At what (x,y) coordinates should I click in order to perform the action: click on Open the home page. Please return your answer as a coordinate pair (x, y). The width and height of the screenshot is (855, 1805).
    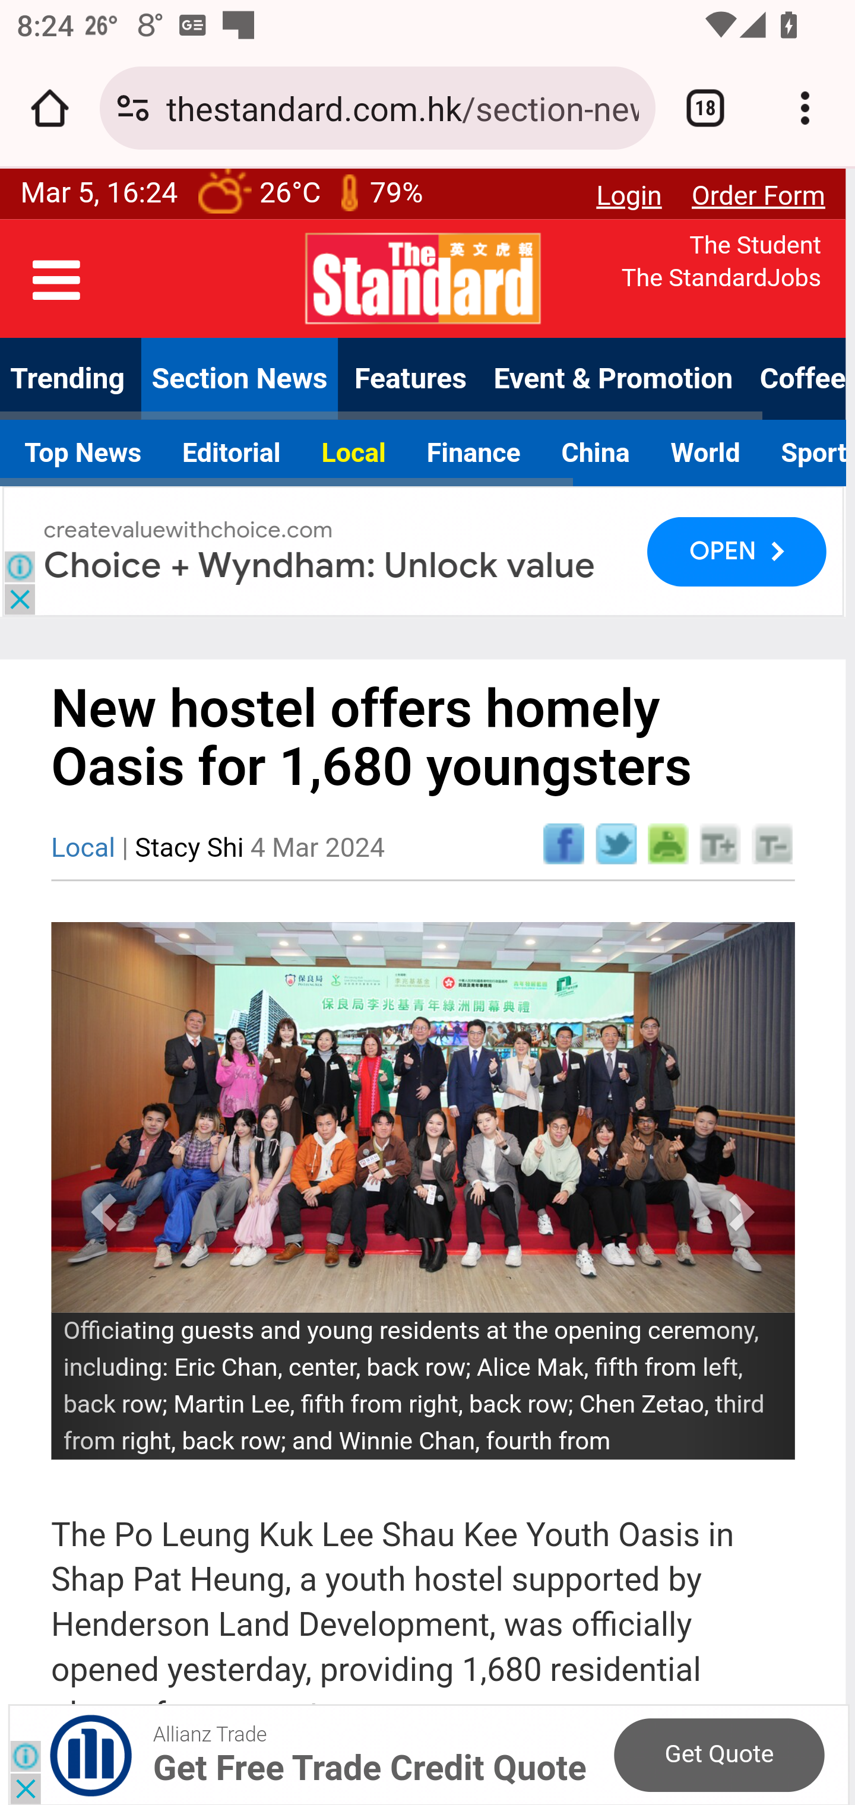
    Looking at the image, I should click on (50, 108).